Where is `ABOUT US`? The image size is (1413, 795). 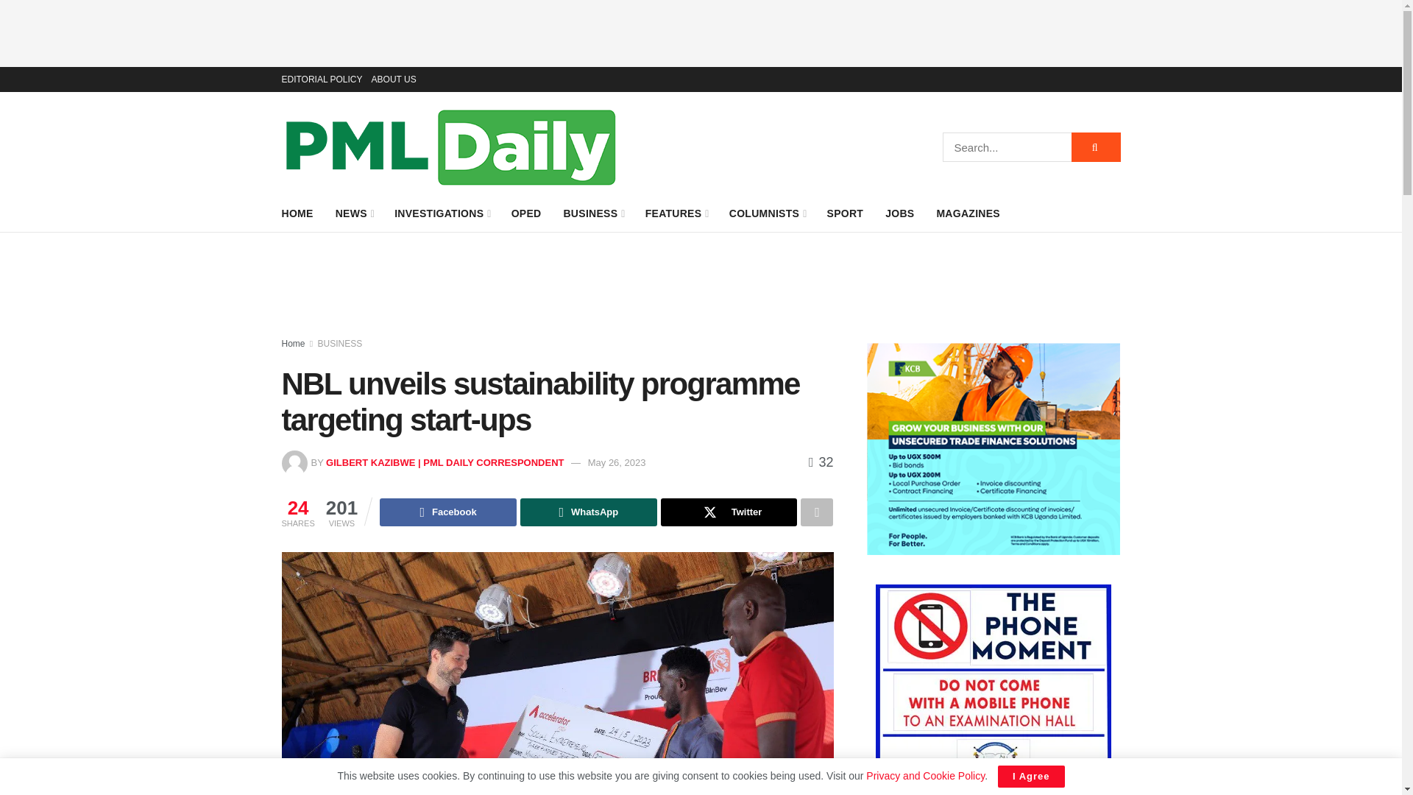
ABOUT US is located at coordinates (394, 79).